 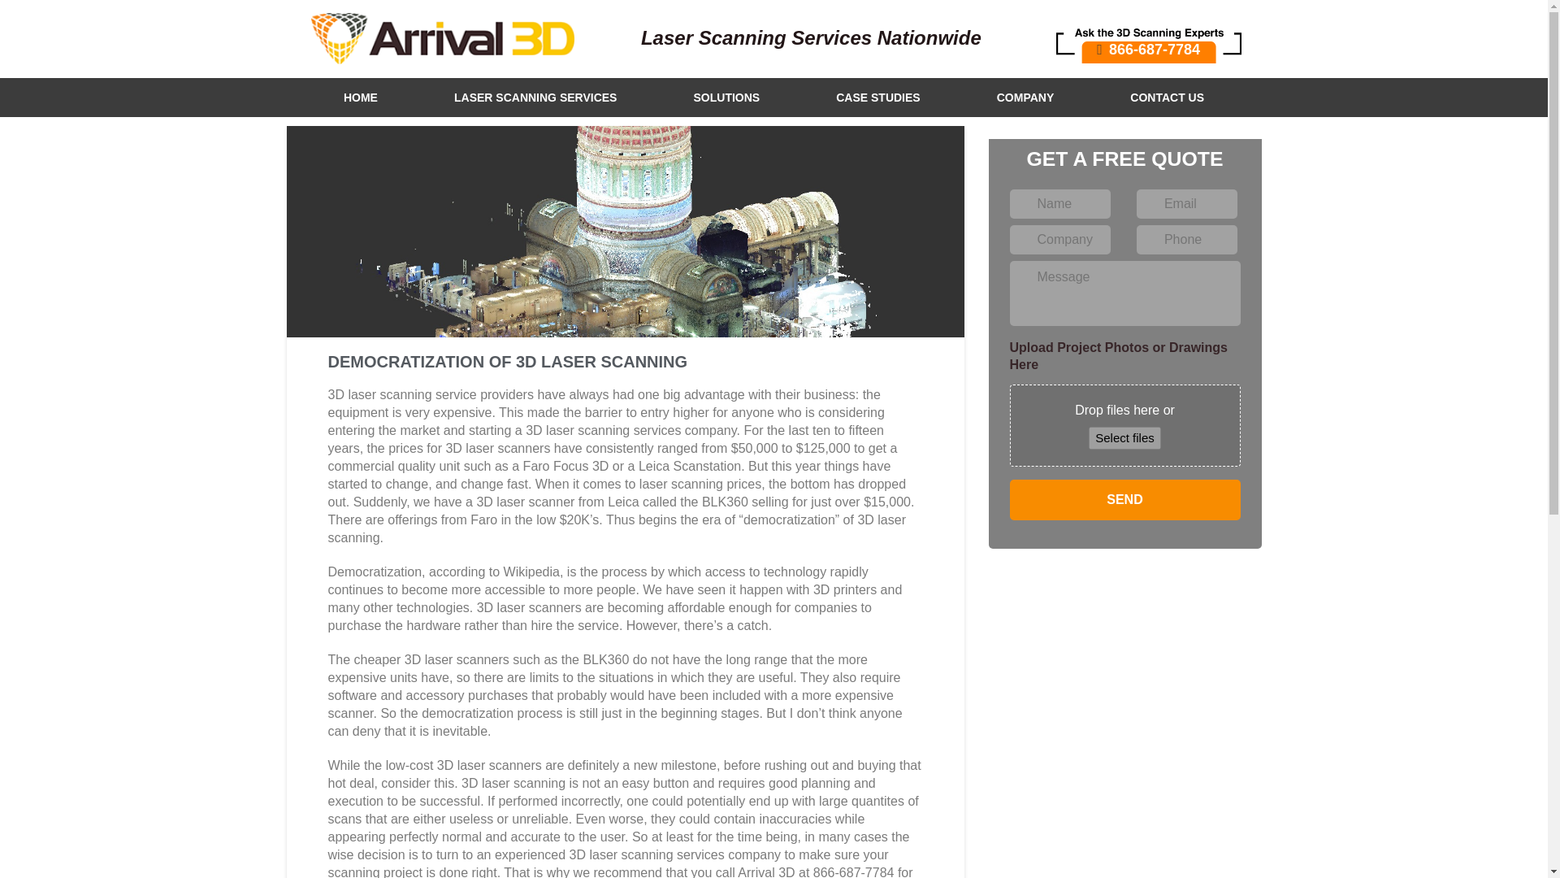 I want to click on 866-687-7784, so click(x=1149, y=39).